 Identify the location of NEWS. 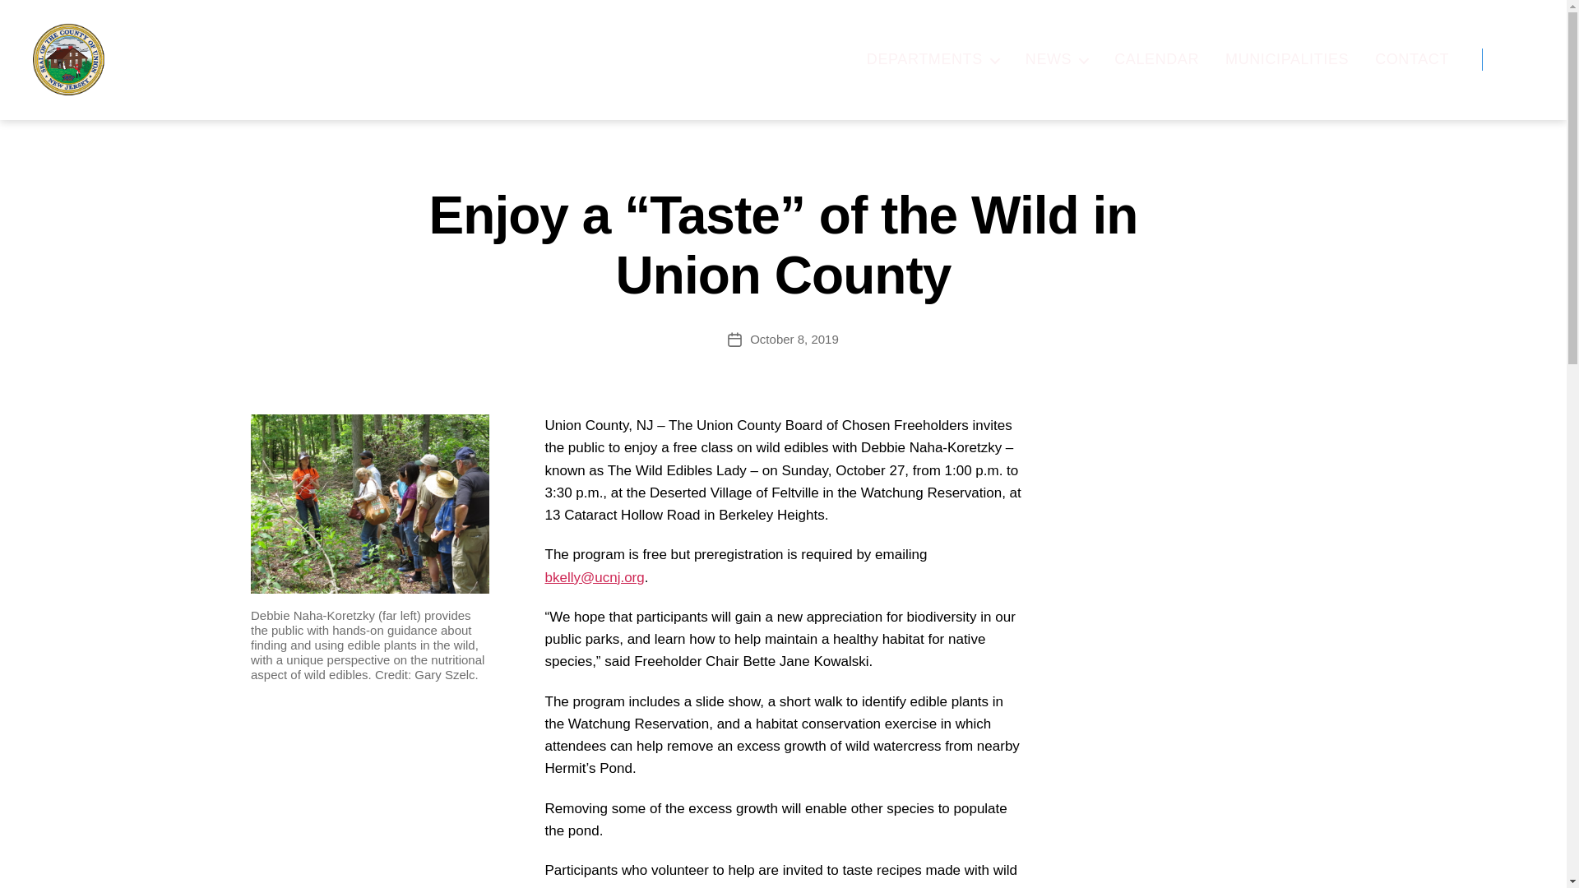
(1056, 59).